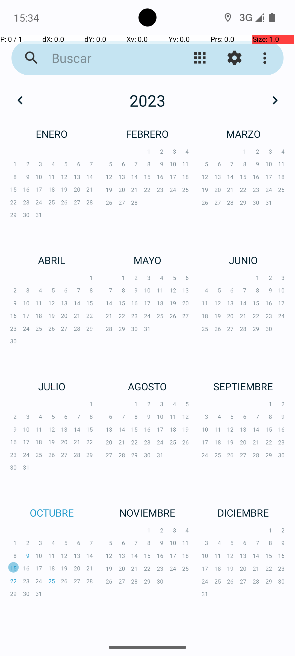 This screenshot has height=656, width=295. What do you see at coordinates (234, 58) in the screenshot?
I see `Ajustes` at bounding box center [234, 58].